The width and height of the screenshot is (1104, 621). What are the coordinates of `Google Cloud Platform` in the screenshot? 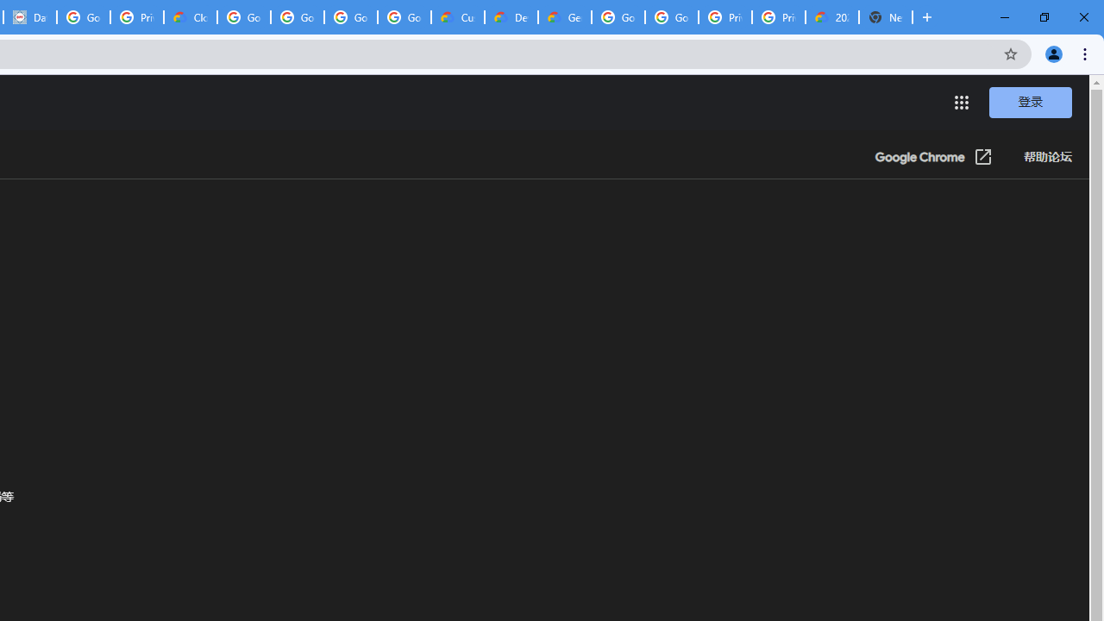 It's located at (671, 17).